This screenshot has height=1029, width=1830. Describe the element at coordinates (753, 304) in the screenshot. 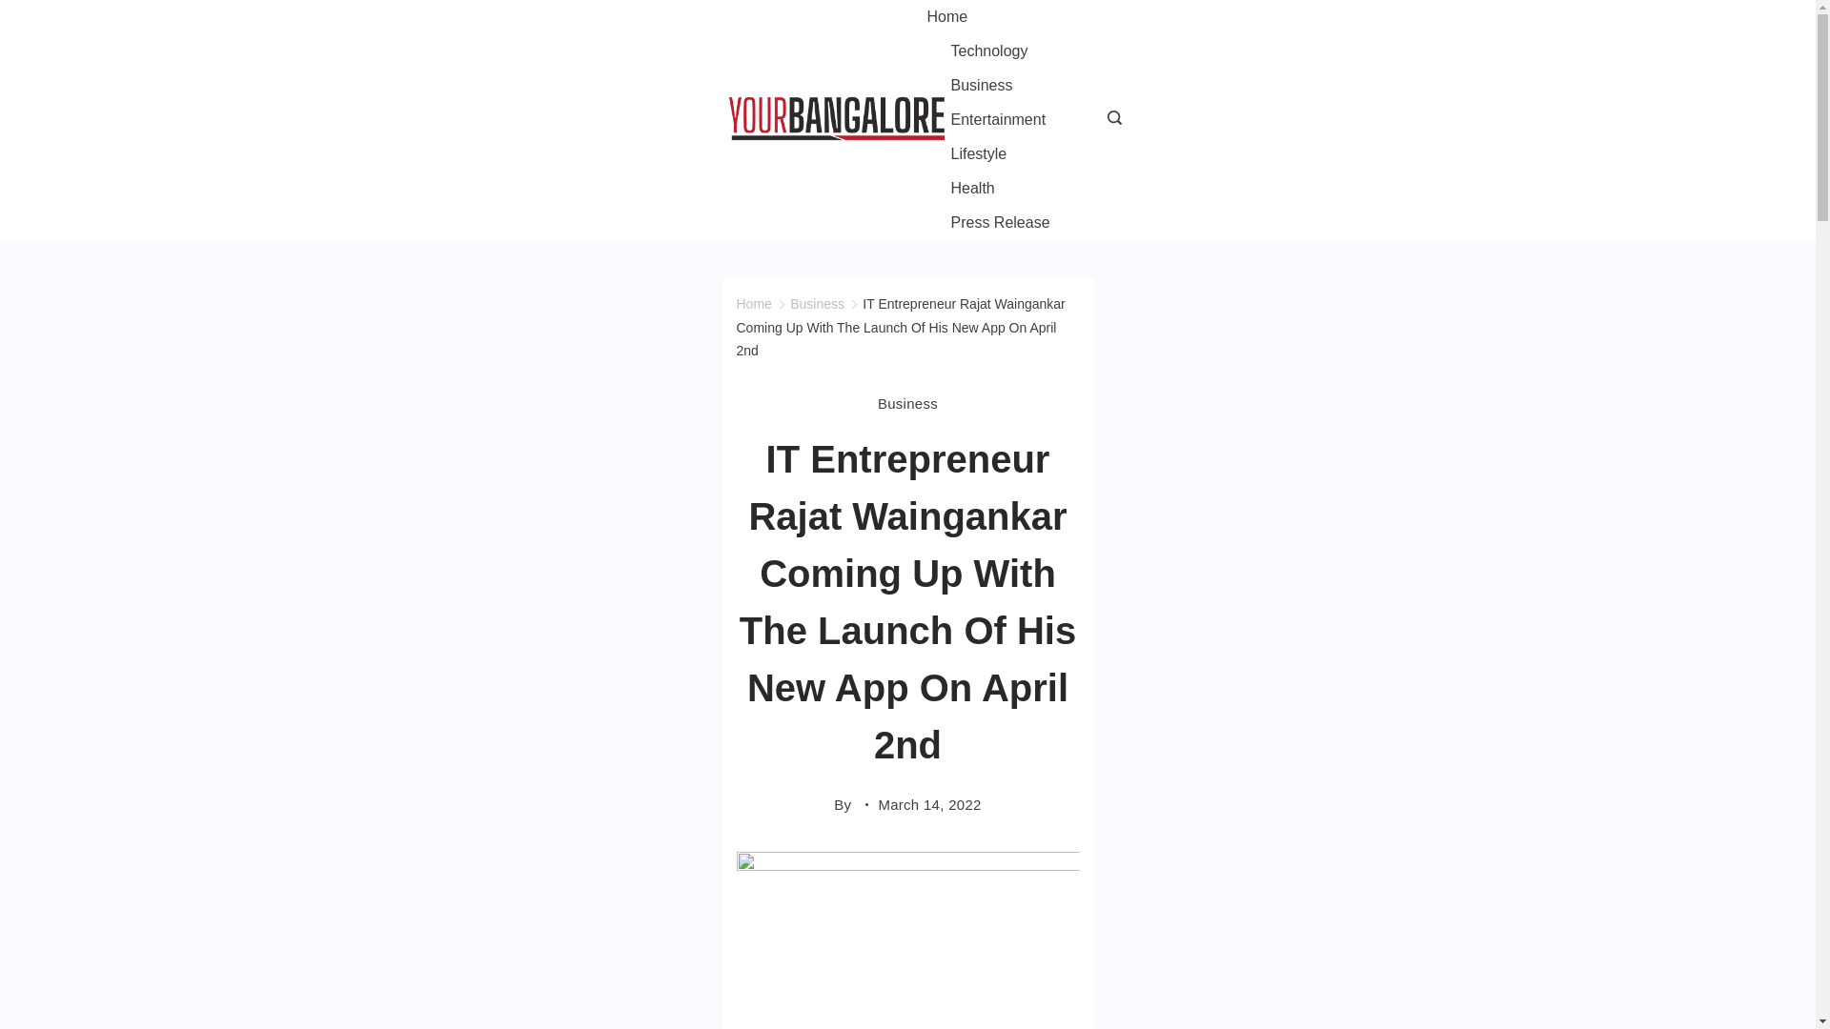

I see `Home` at that location.